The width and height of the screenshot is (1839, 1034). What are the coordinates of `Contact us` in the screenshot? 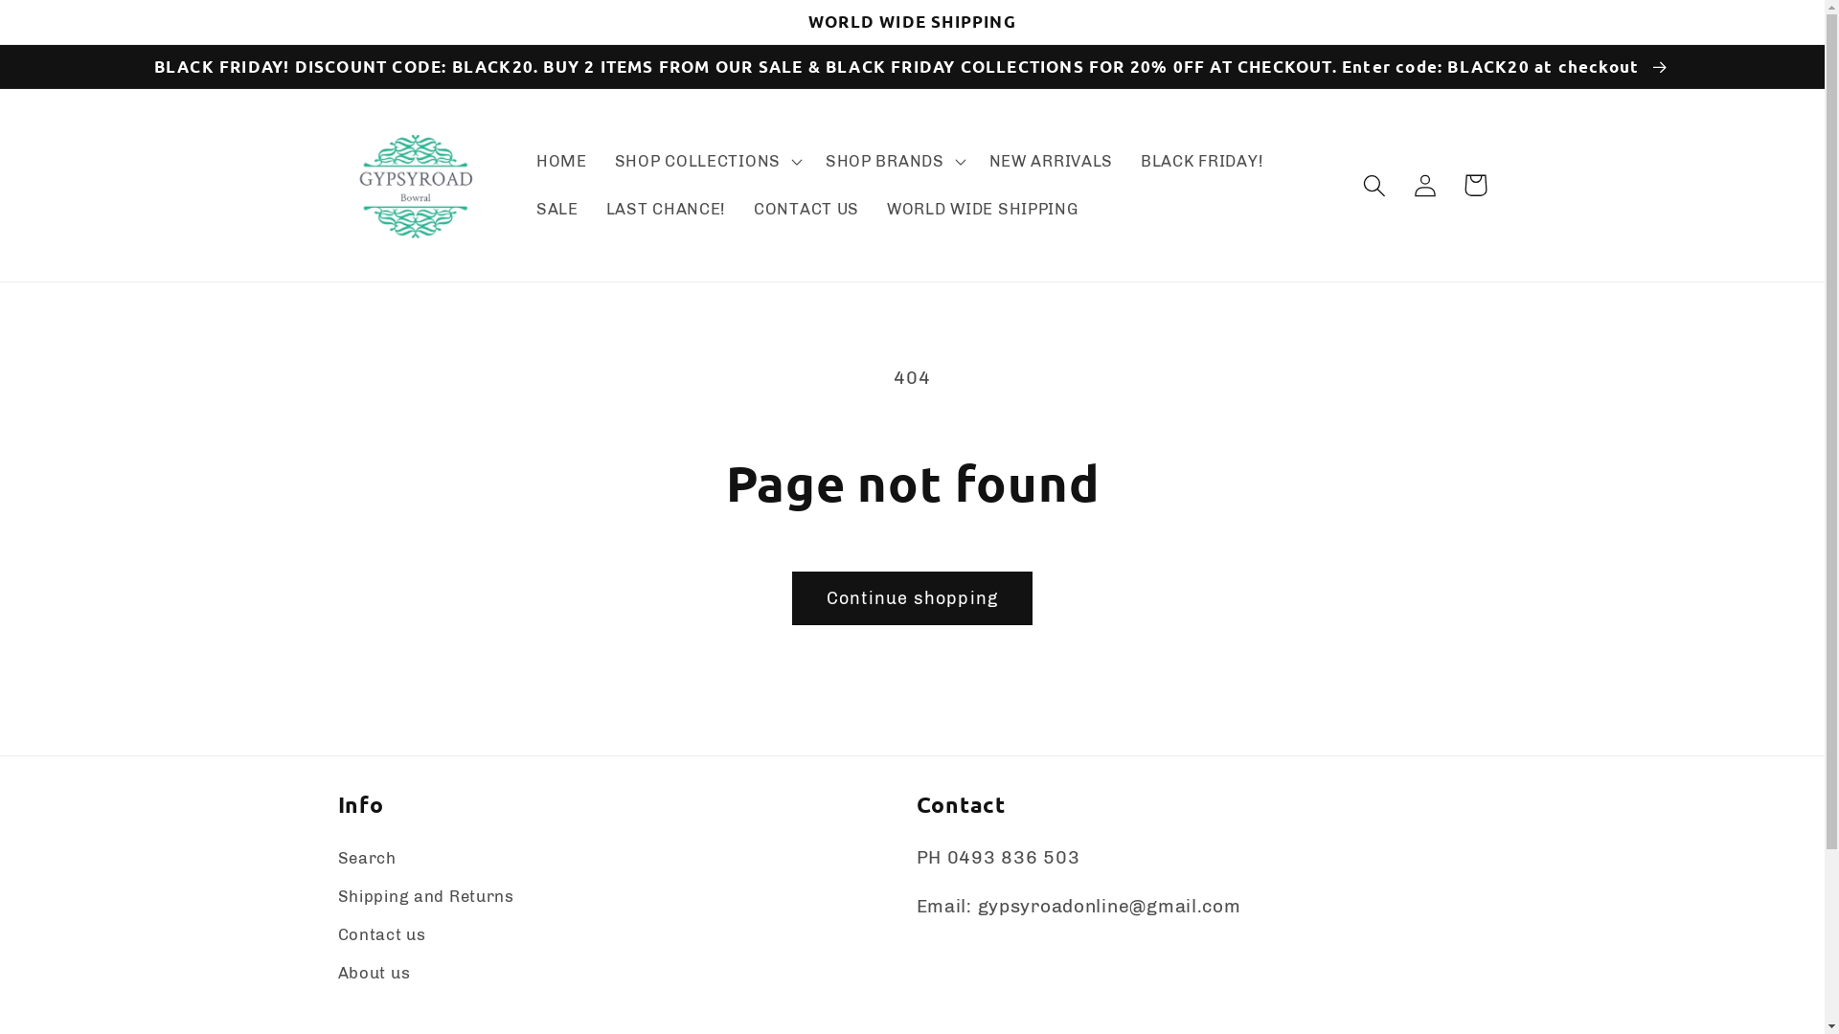 It's located at (381, 935).